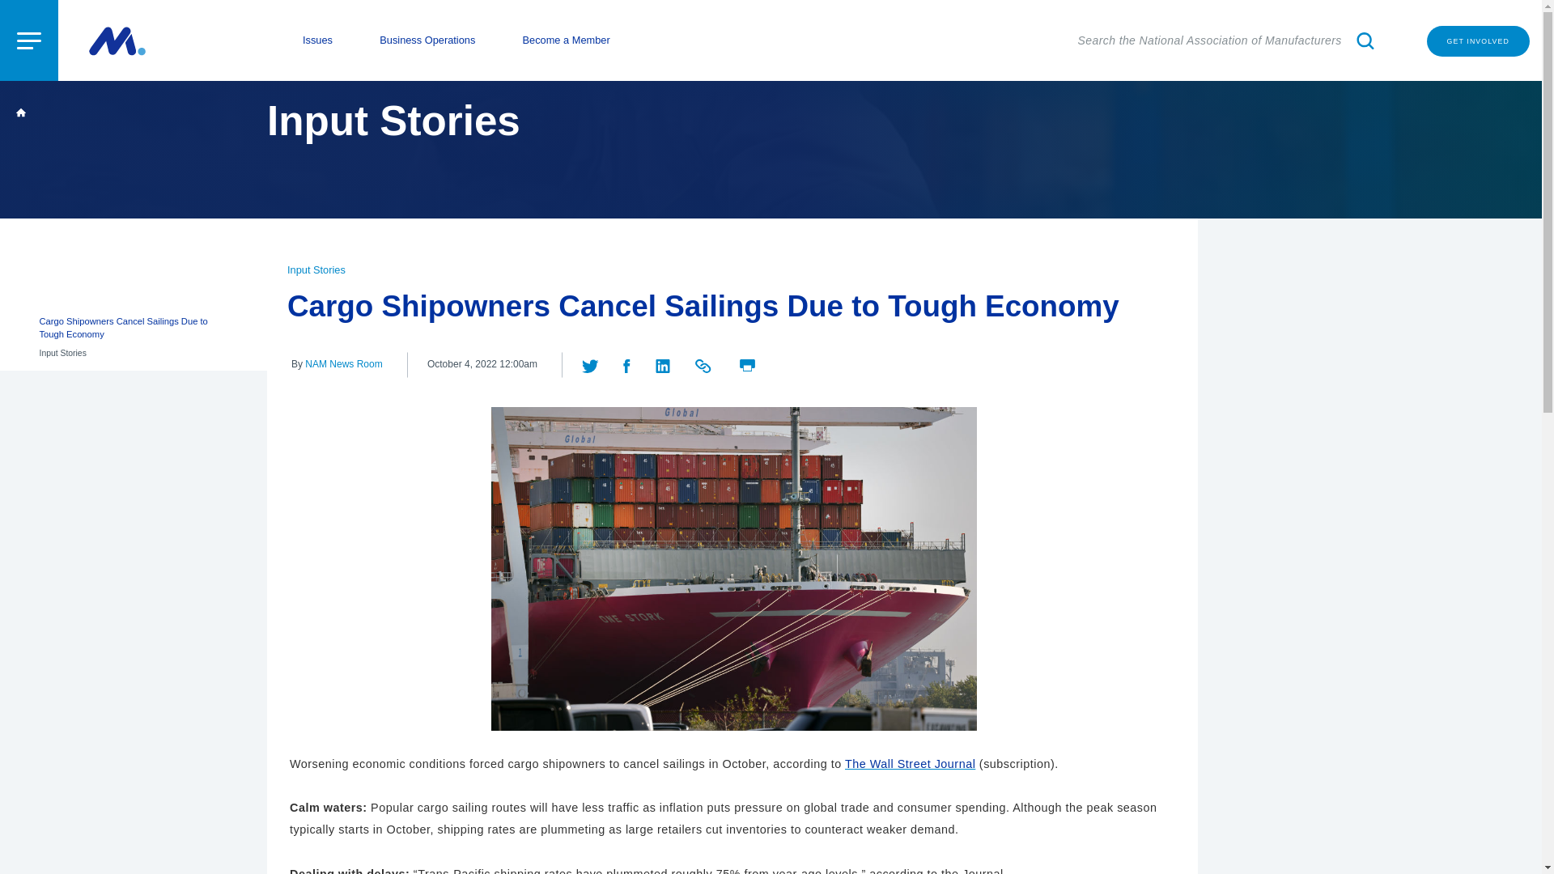 The width and height of the screenshot is (1554, 874). What do you see at coordinates (482, 364) in the screenshot?
I see `Tuesday, October 4th at 12:00am` at bounding box center [482, 364].